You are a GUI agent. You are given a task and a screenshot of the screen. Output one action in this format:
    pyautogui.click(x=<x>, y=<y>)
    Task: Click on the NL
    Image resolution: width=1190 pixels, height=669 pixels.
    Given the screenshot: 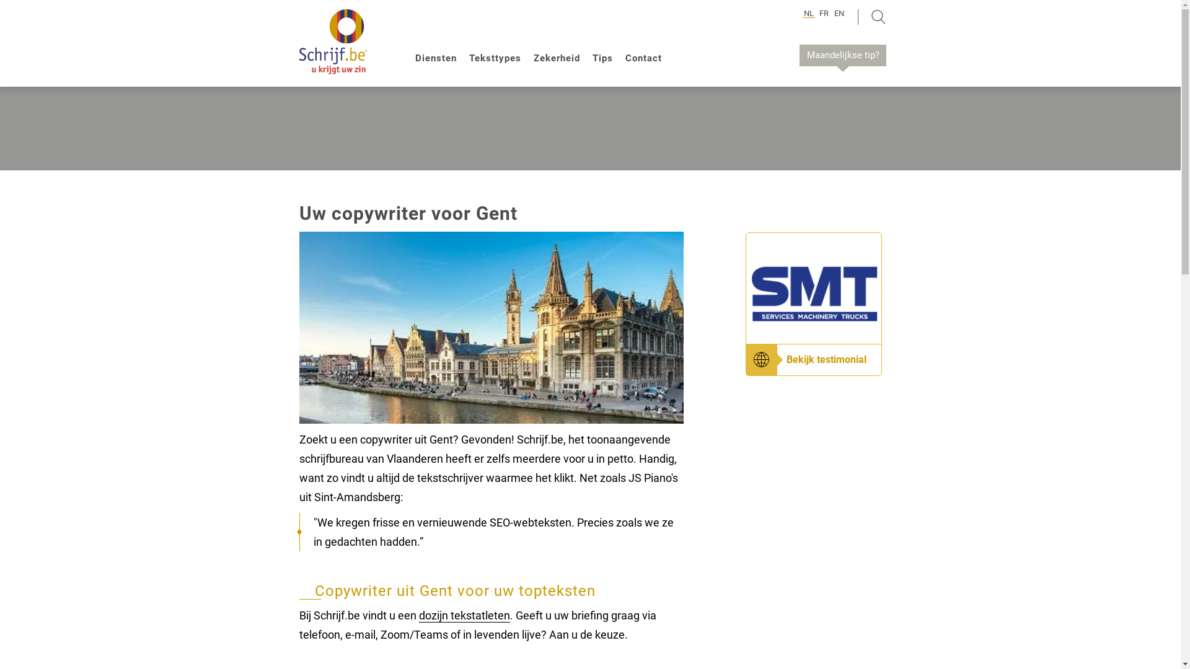 What is the action you would take?
    pyautogui.click(x=809, y=14)
    